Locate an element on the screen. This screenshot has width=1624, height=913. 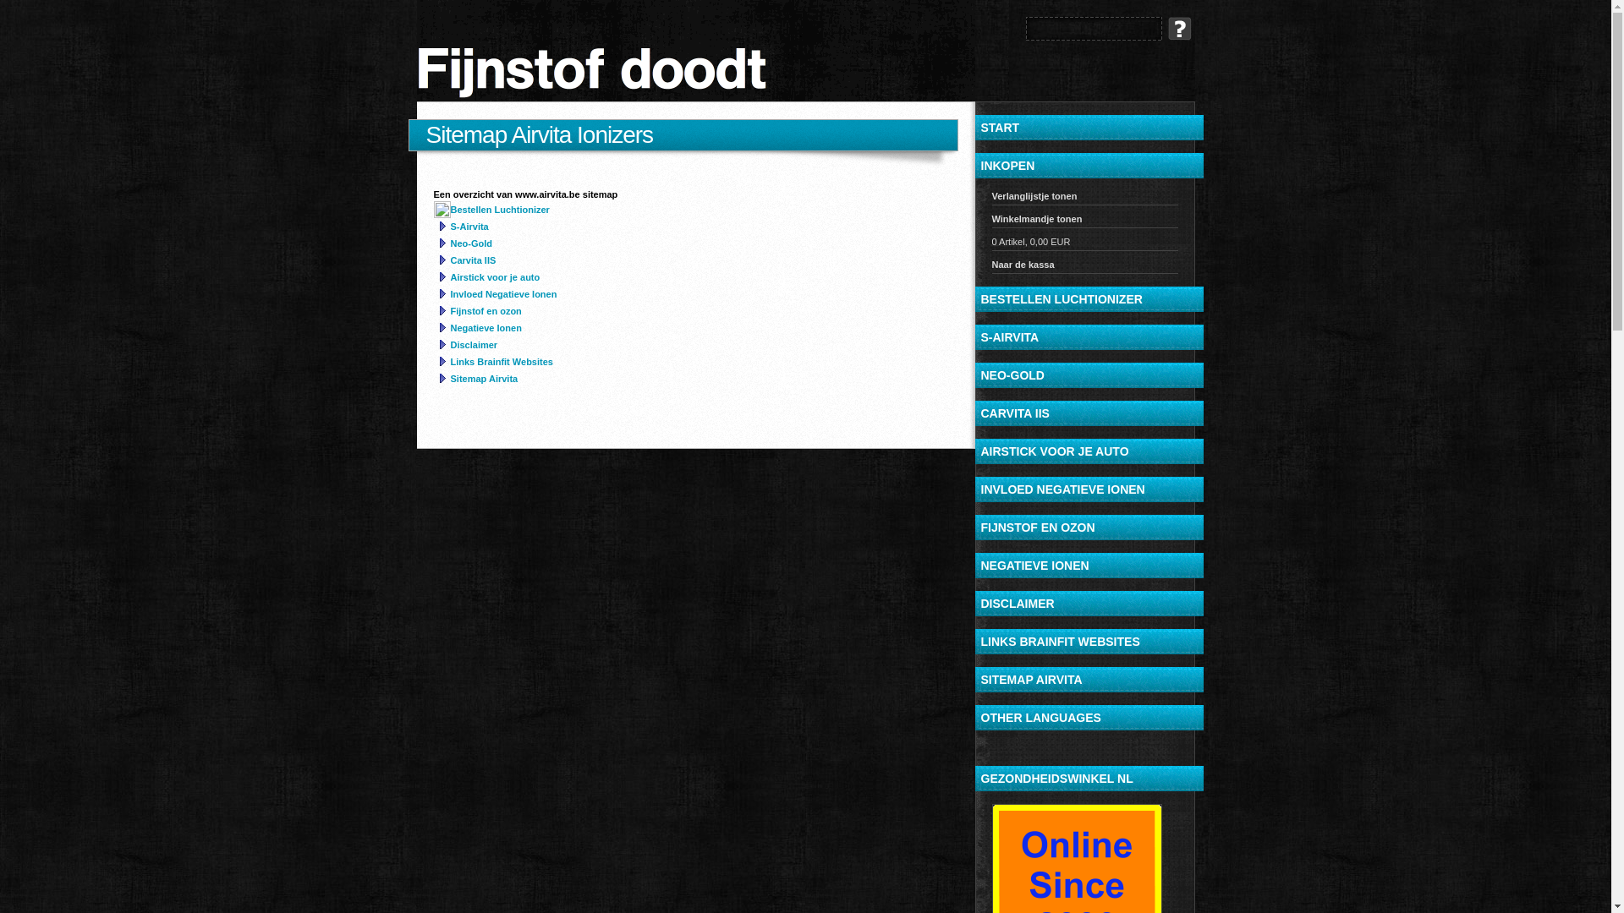
Bestellen Luchtionizer is located at coordinates (499, 210).